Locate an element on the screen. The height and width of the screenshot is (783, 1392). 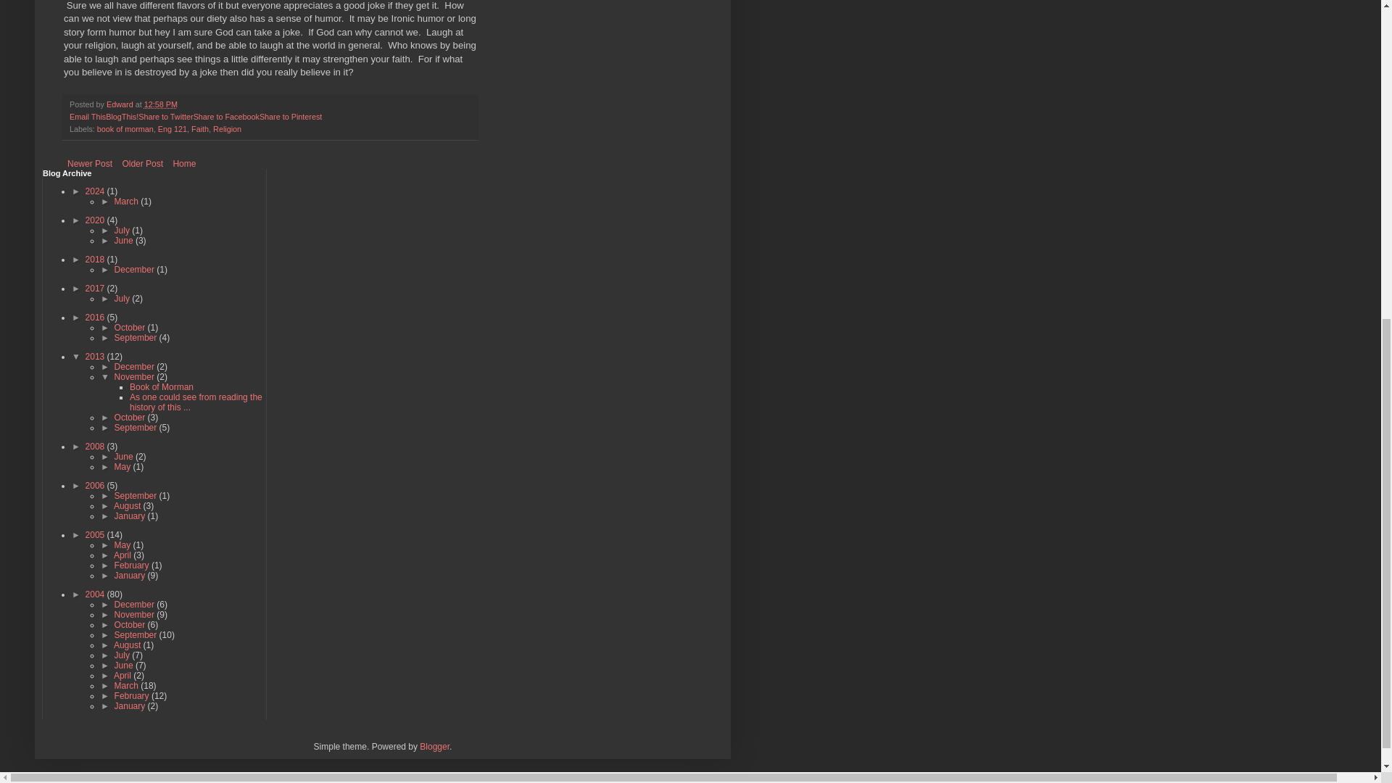
2020 is located at coordinates (96, 220).